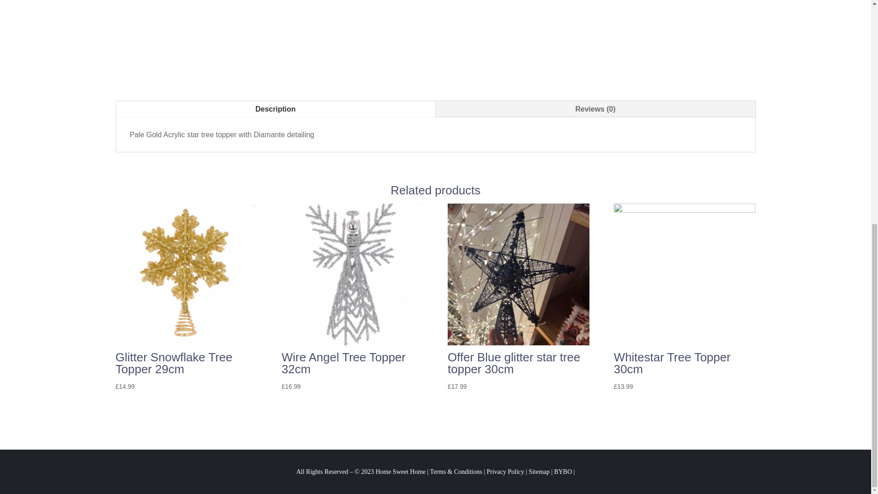  I want to click on Description, so click(275, 109).